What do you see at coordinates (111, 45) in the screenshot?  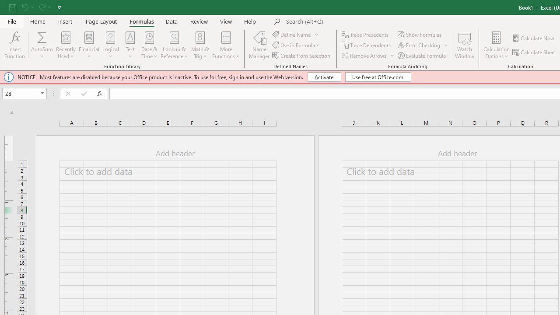 I see `Logical` at bounding box center [111, 45].